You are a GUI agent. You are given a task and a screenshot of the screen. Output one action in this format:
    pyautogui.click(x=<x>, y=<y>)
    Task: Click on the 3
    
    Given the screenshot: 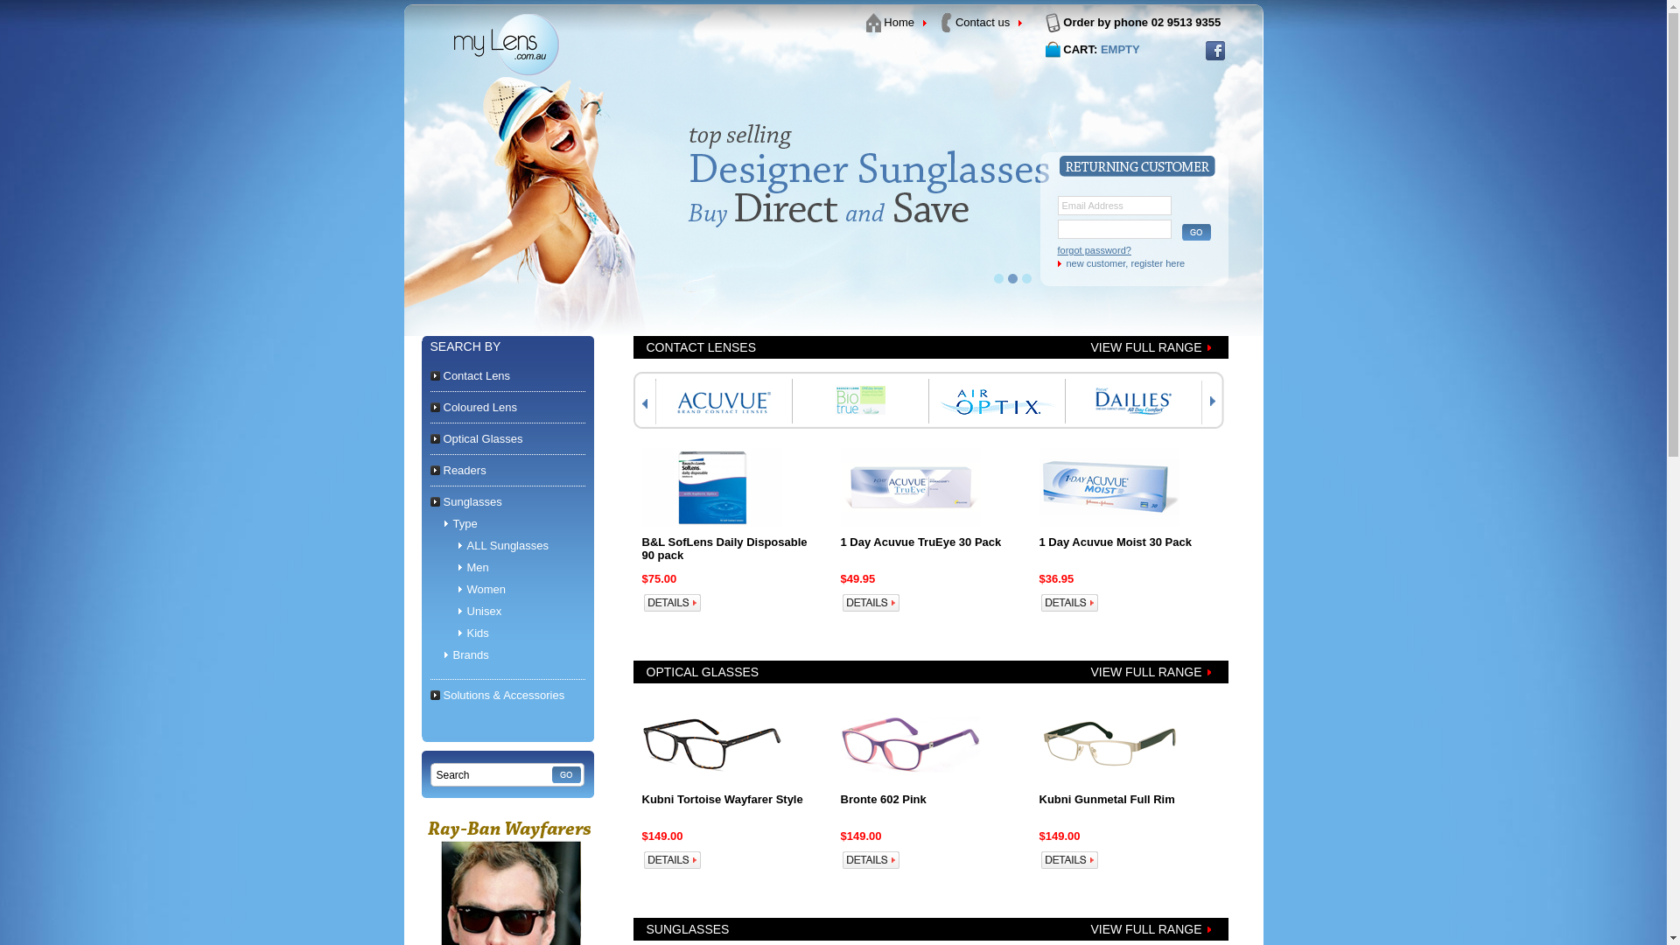 What is the action you would take?
    pyautogui.click(x=1027, y=278)
    